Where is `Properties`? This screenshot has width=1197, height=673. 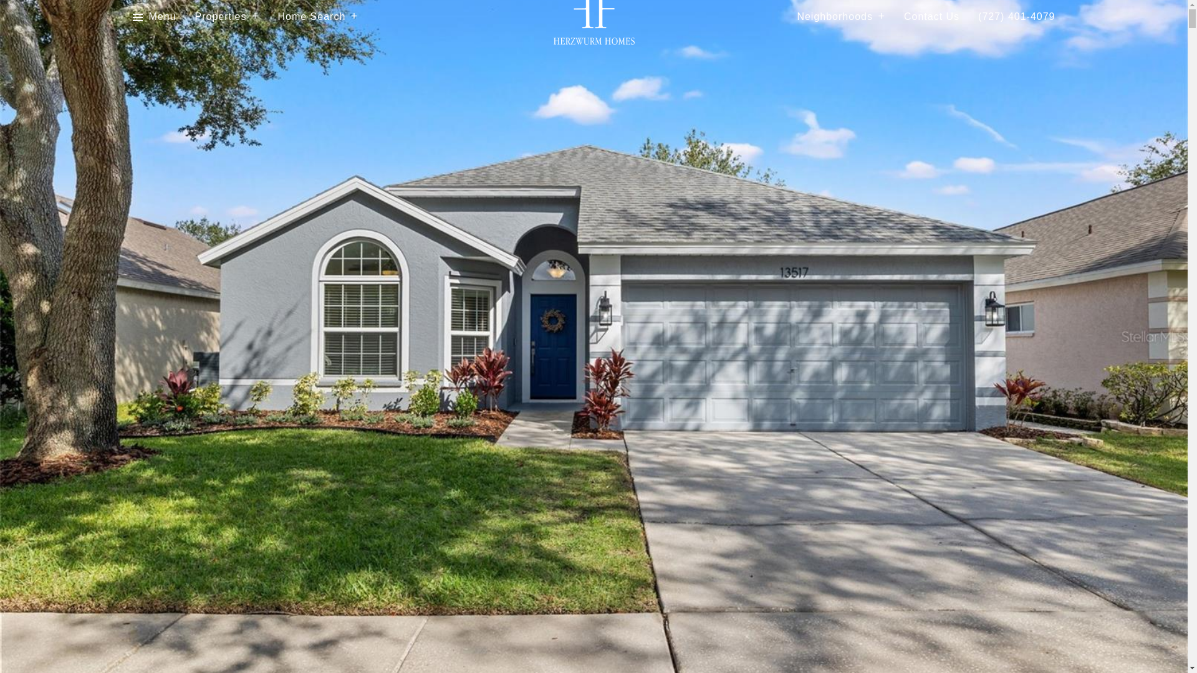 Properties is located at coordinates (227, 17).